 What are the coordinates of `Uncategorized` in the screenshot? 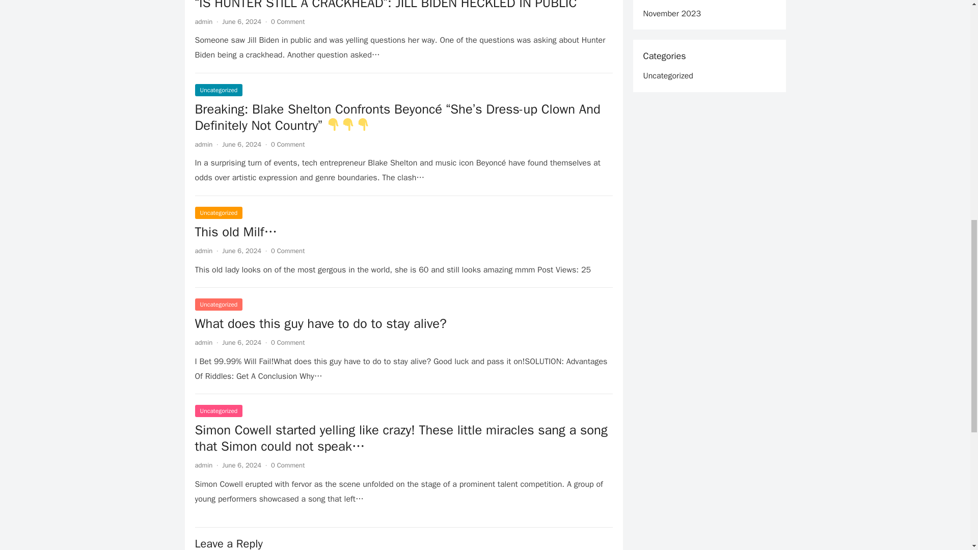 It's located at (219, 305).